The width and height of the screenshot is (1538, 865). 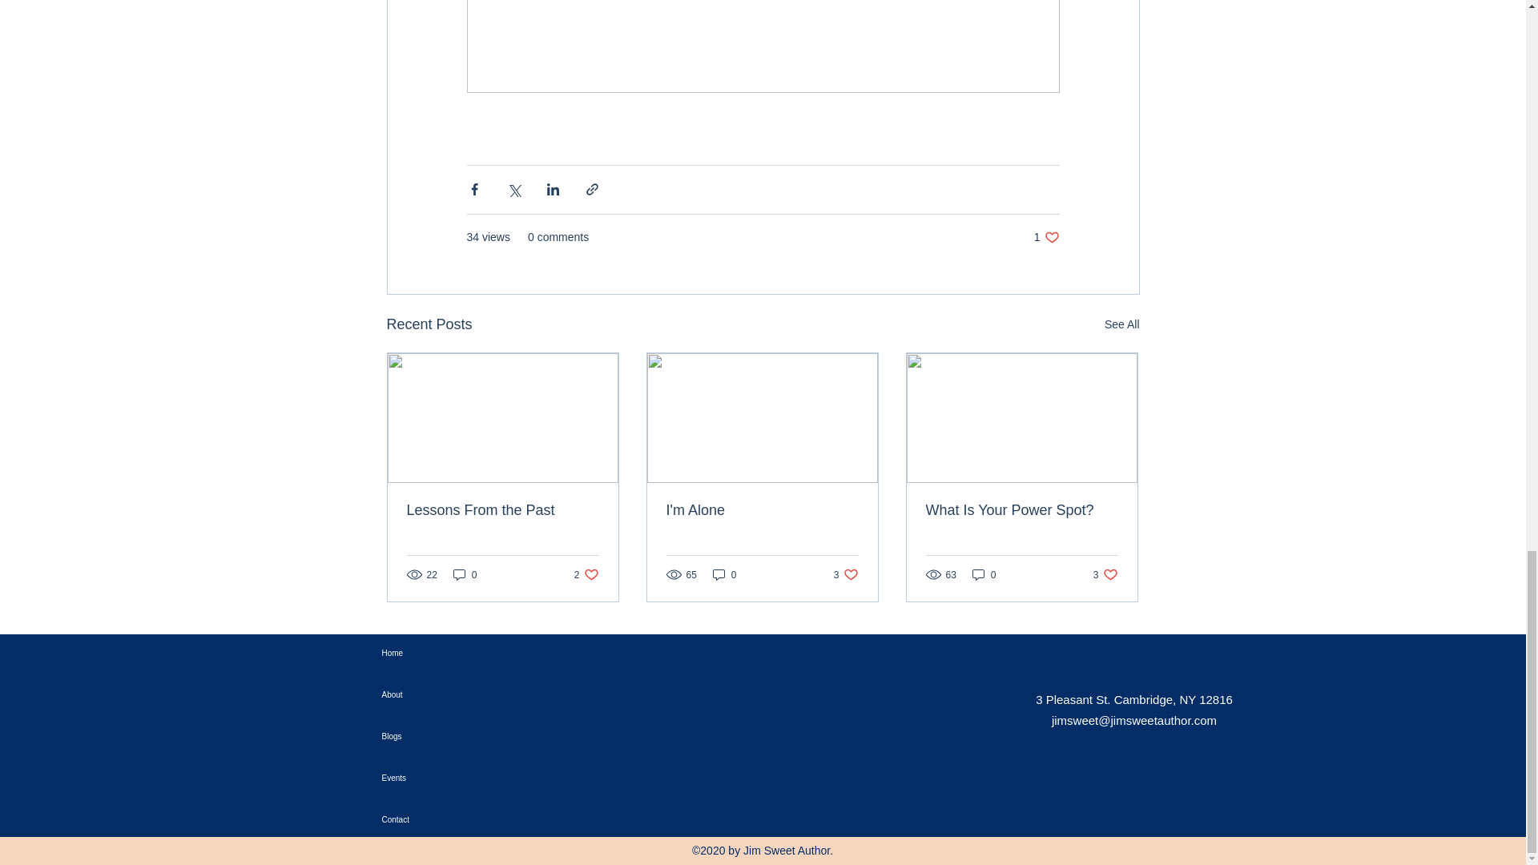 What do you see at coordinates (1046, 237) in the screenshot?
I see `0` at bounding box center [1046, 237].